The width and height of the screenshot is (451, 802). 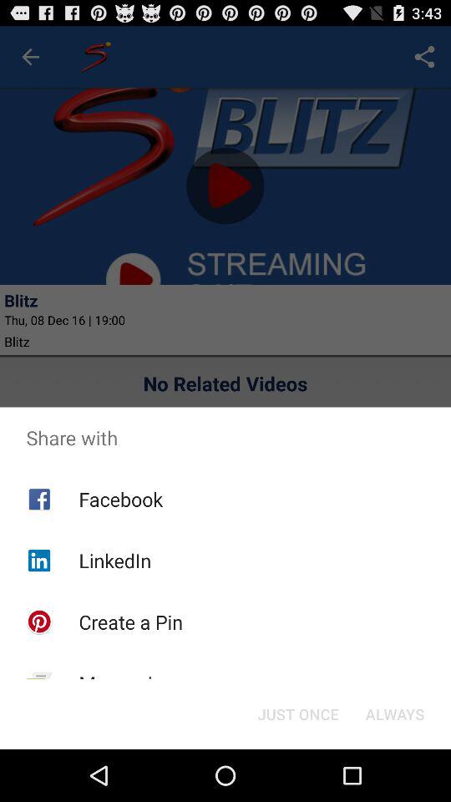 I want to click on open facebook app, so click(x=120, y=499).